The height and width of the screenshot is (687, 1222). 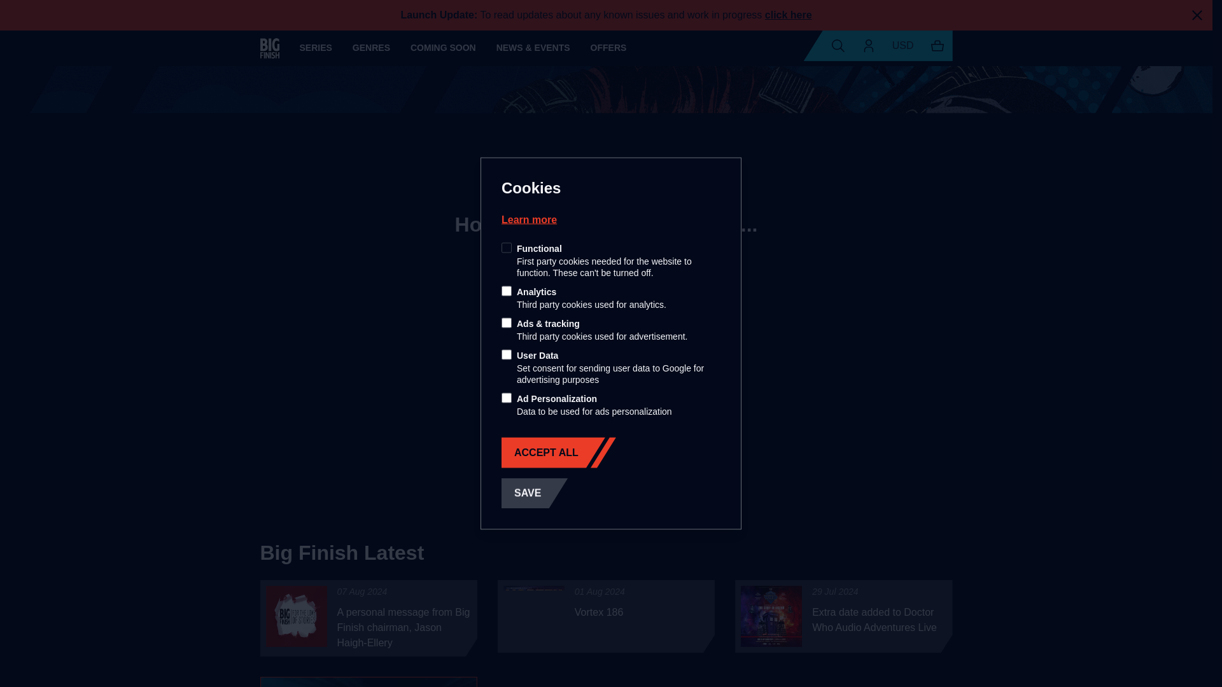 I want to click on on, so click(x=507, y=291).